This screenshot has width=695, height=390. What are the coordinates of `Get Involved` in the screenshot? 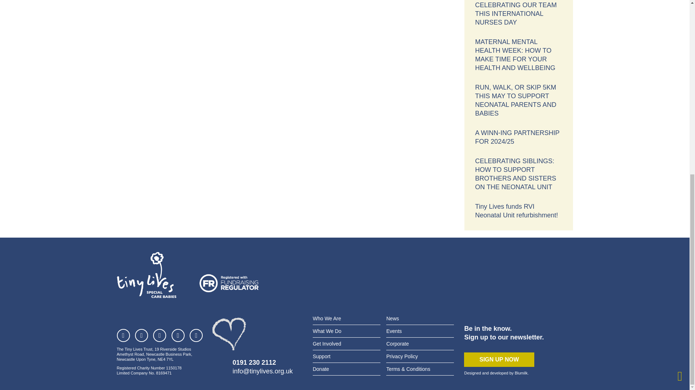 It's located at (327, 344).